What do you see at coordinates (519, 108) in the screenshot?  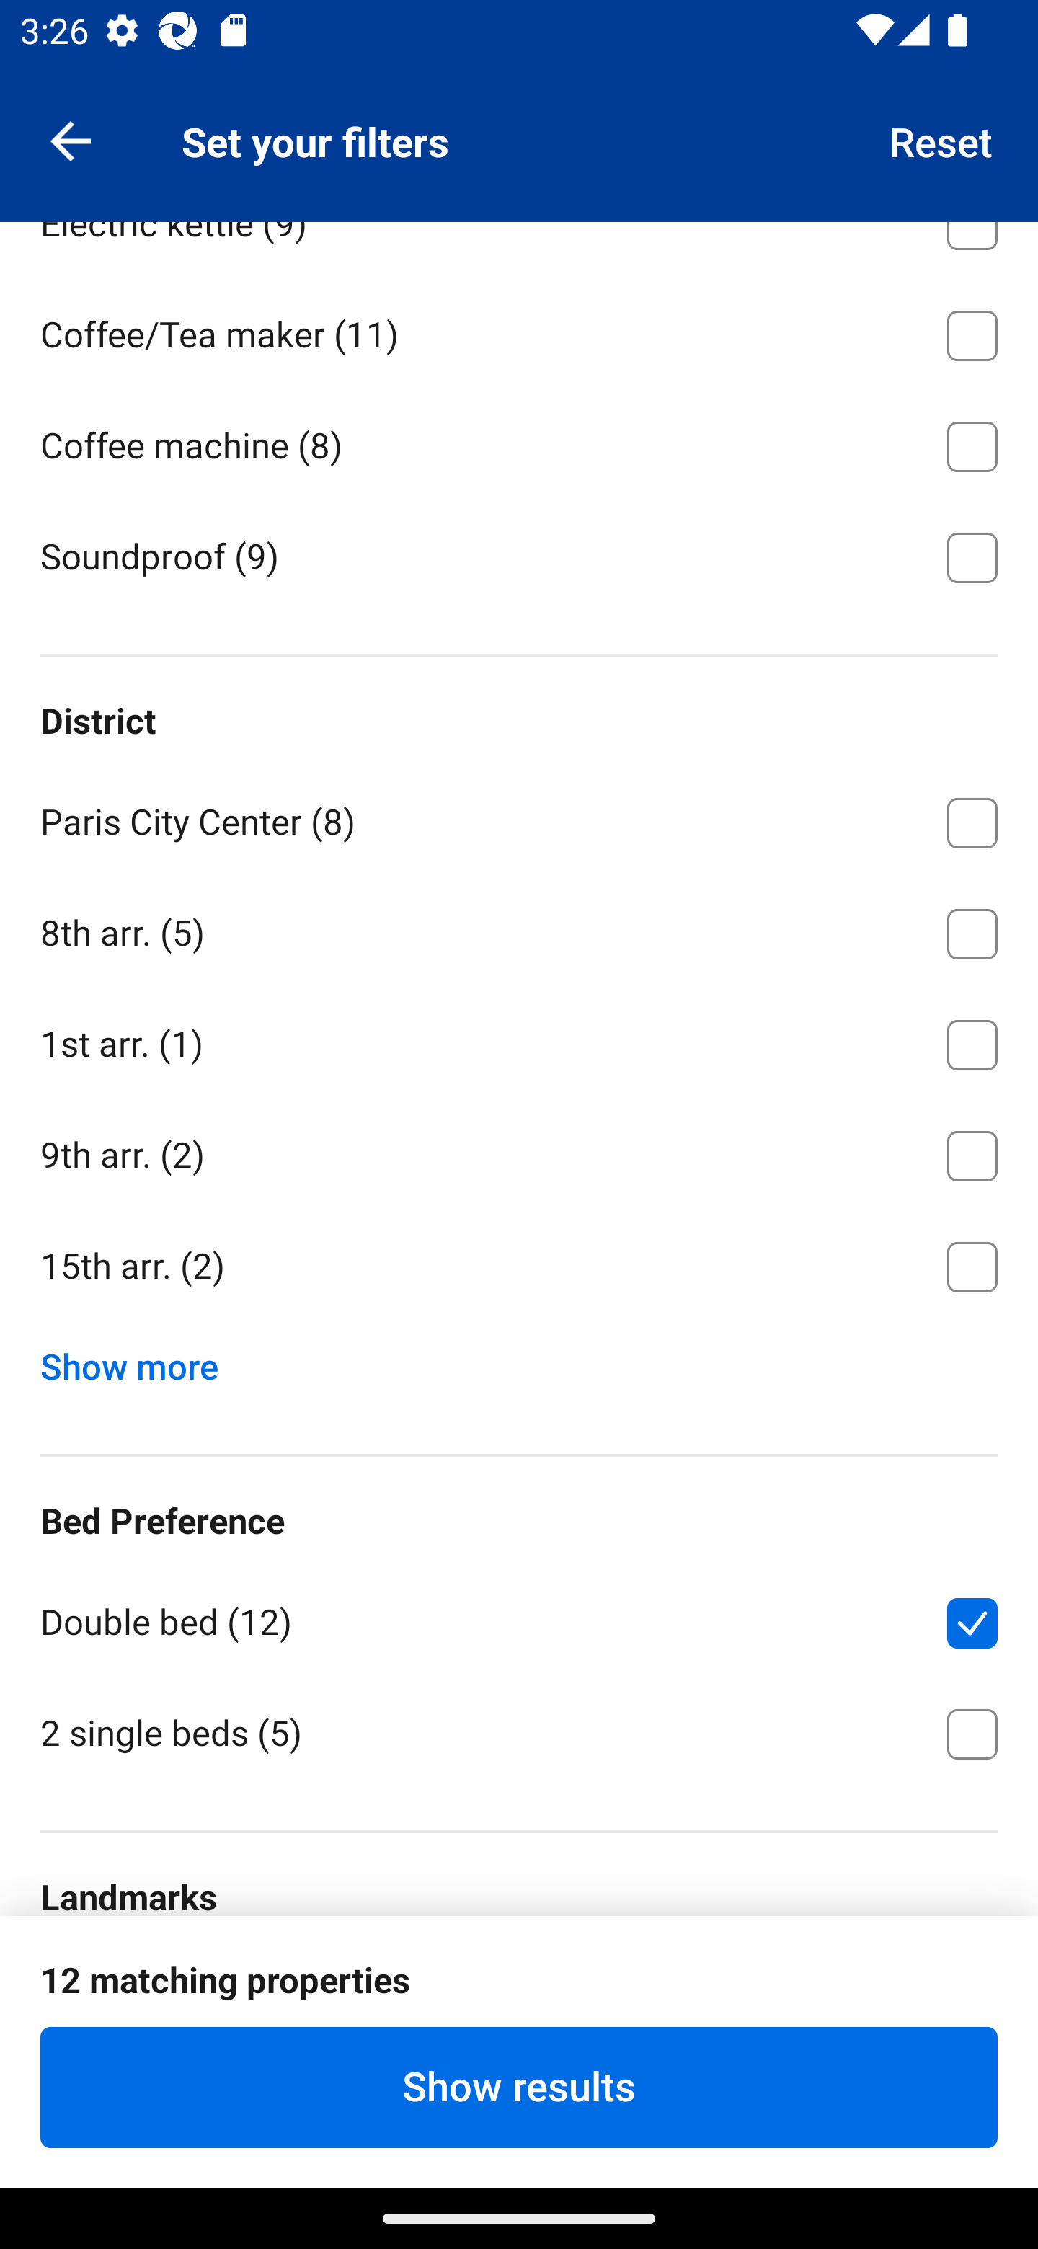 I see `Spa tub ⁦(1)` at bounding box center [519, 108].